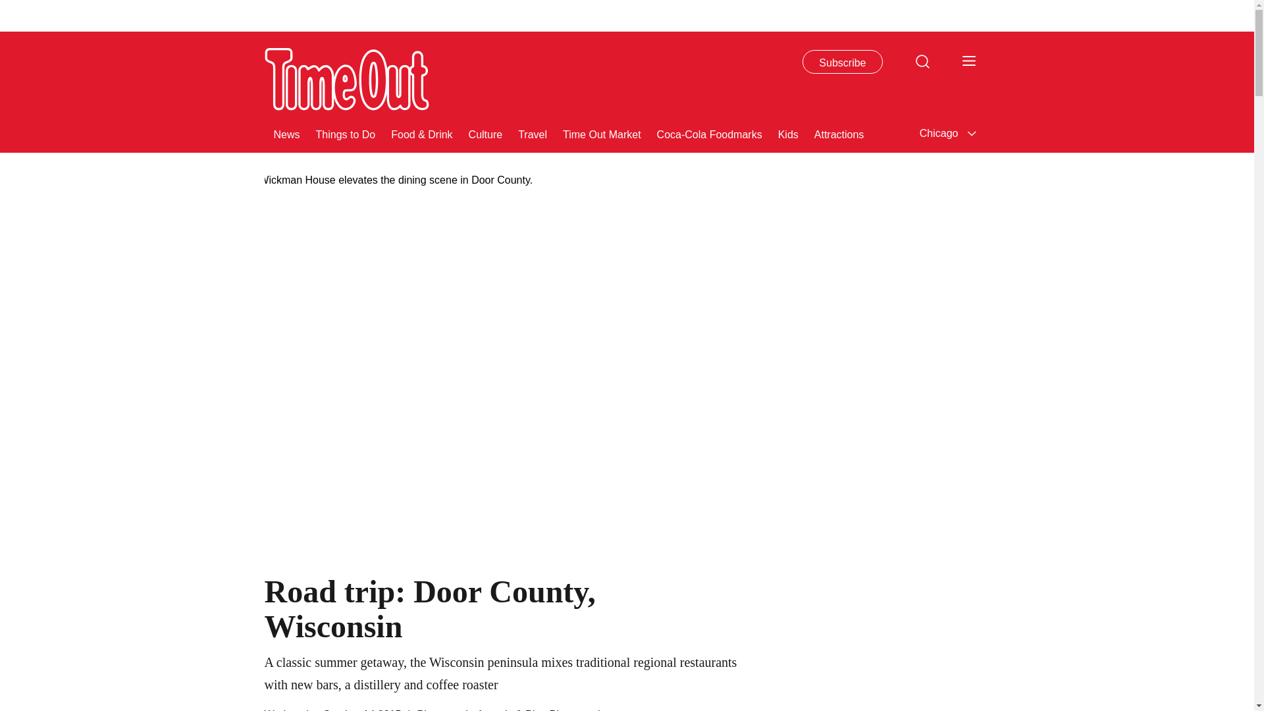 Image resolution: width=1264 pixels, height=711 pixels. Describe the element at coordinates (9, 7) in the screenshot. I see `Go to the content` at that location.